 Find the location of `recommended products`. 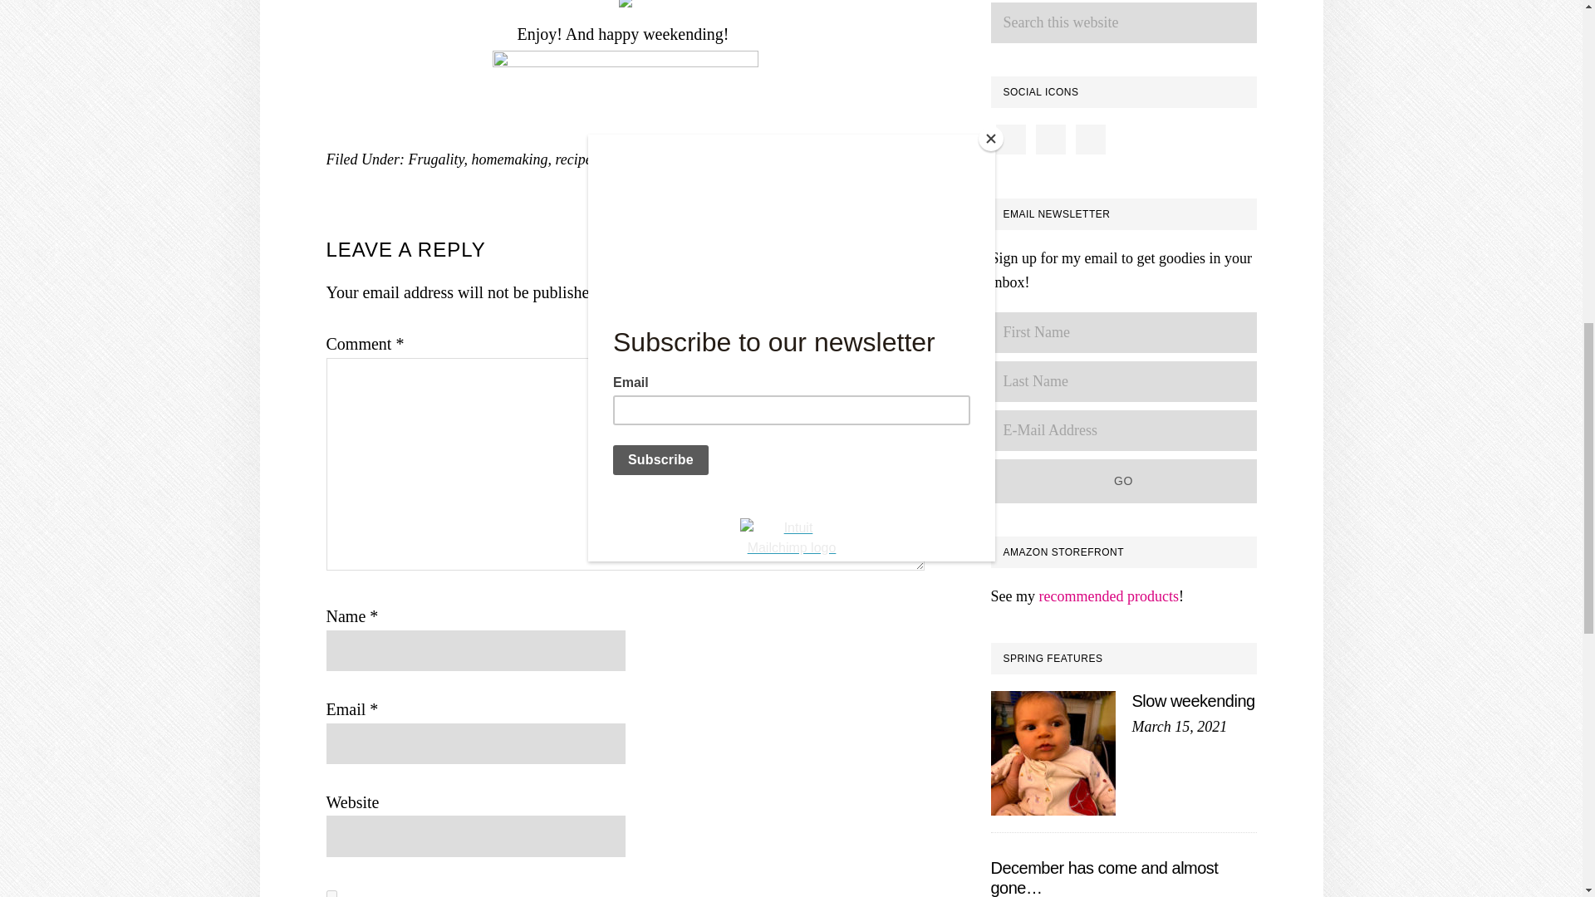

recommended products is located at coordinates (1108, 596).